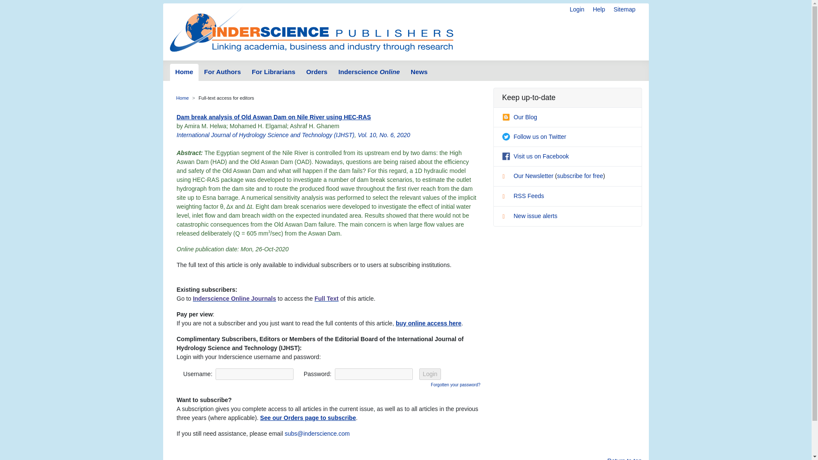  What do you see at coordinates (429, 374) in the screenshot?
I see `Login` at bounding box center [429, 374].